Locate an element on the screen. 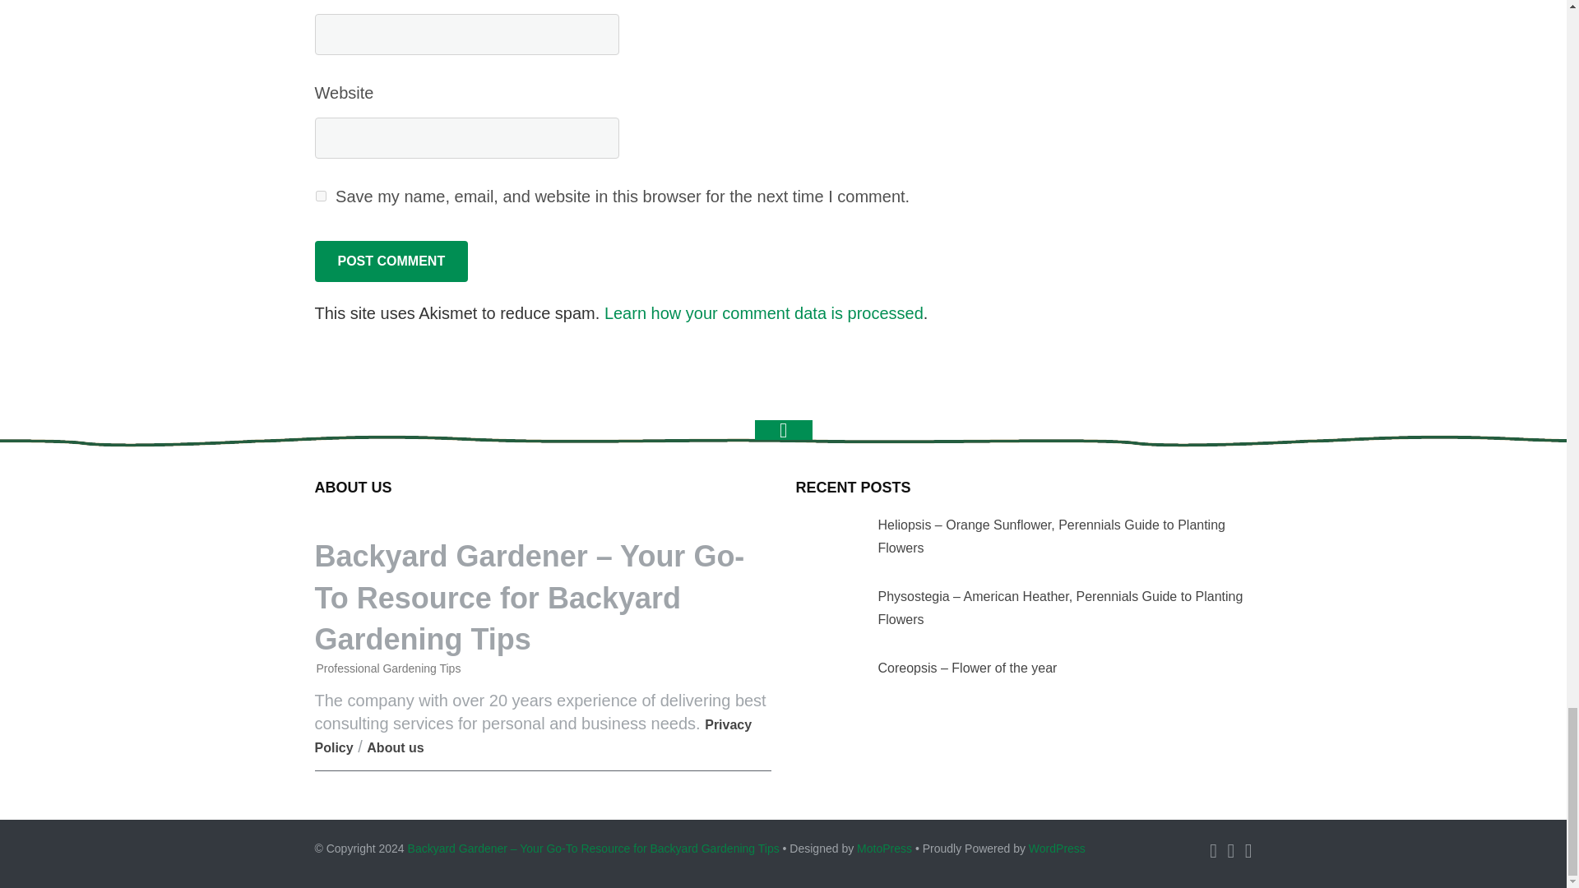  yes is located at coordinates (321, 196).